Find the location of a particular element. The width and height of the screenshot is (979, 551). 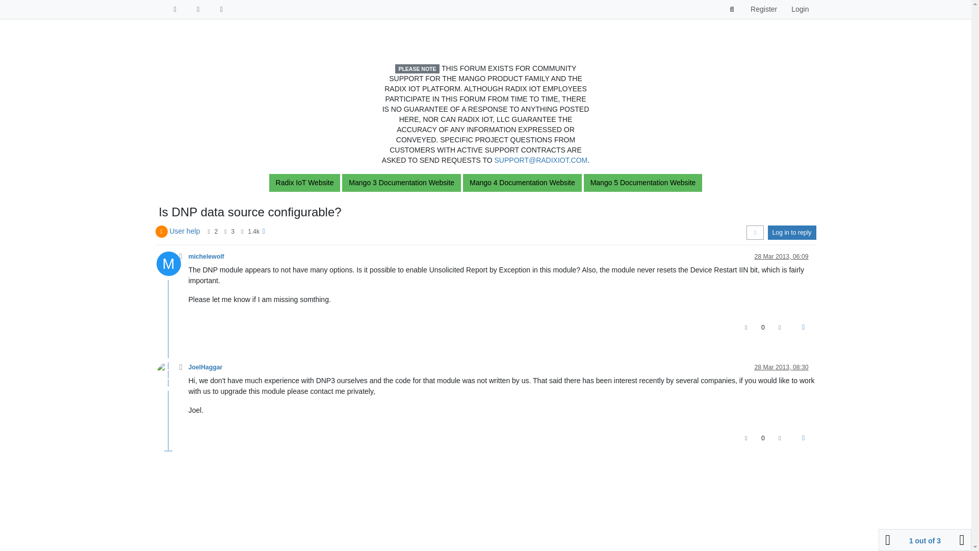

Posters is located at coordinates (208, 232).